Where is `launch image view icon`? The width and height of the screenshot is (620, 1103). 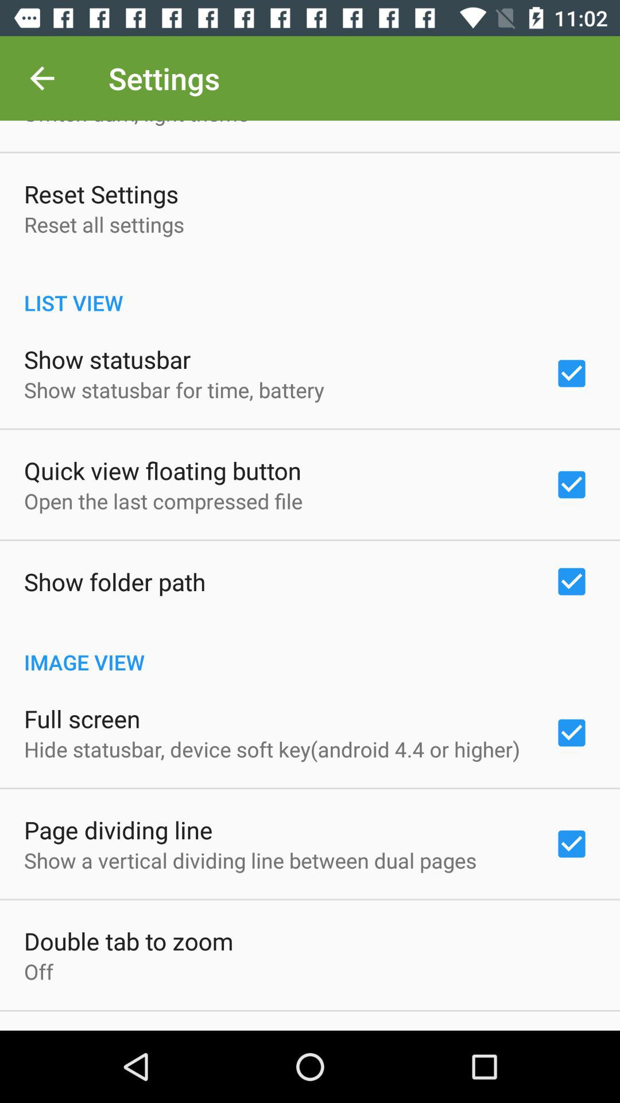 launch image view icon is located at coordinates (310, 650).